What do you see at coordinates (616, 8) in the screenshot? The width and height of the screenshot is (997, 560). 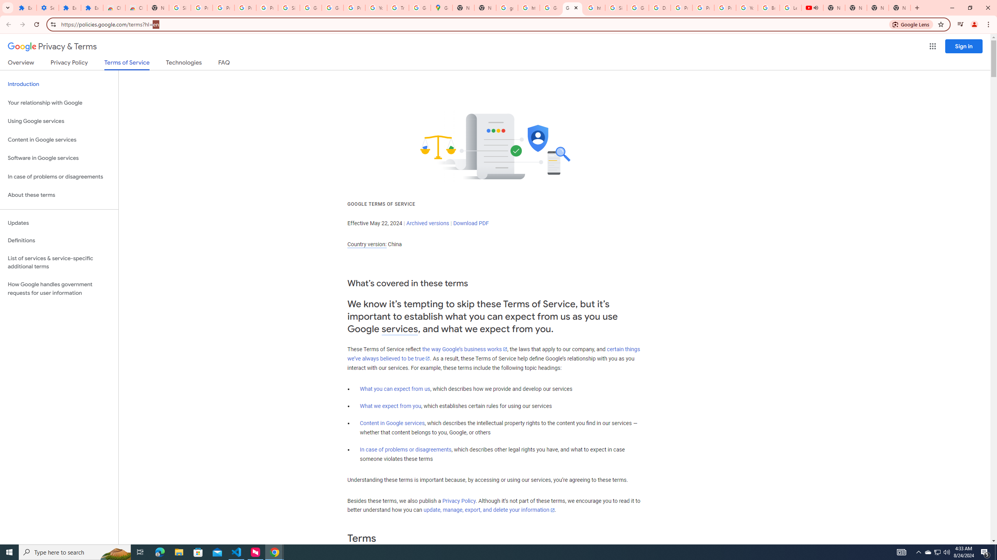 I see `Sign in - Google Accounts` at bounding box center [616, 8].